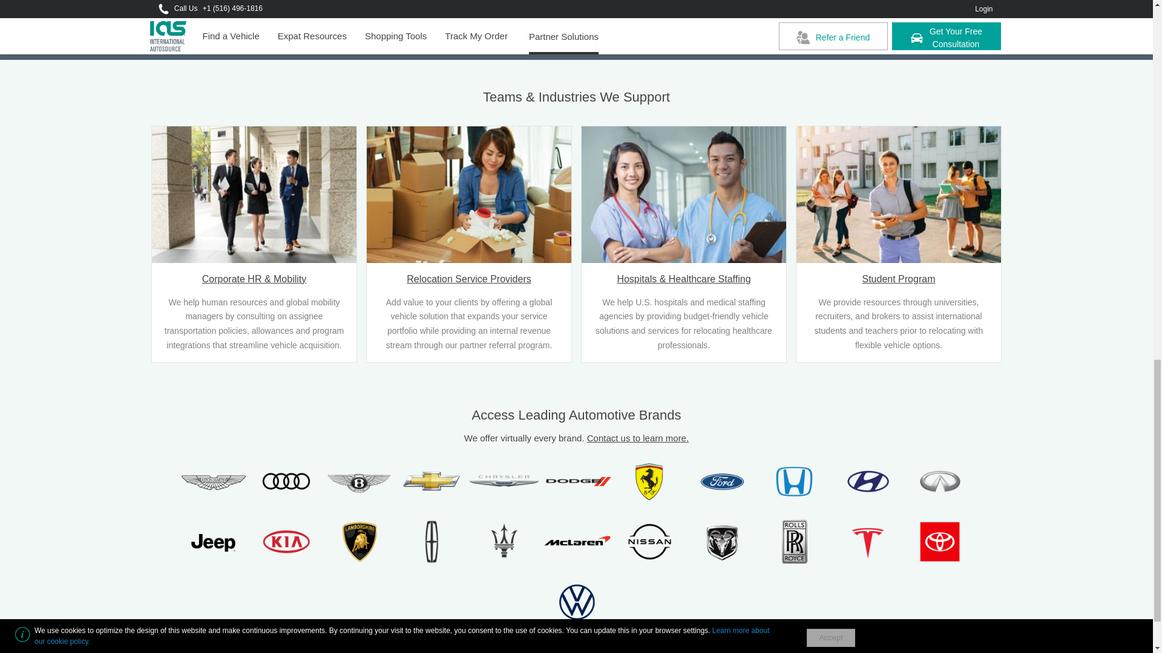 This screenshot has width=1162, height=653. What do you see at coordinates (469, 275) in the screenshot?
I see `Relocation Service Providers` at bounding box center [469, 275].